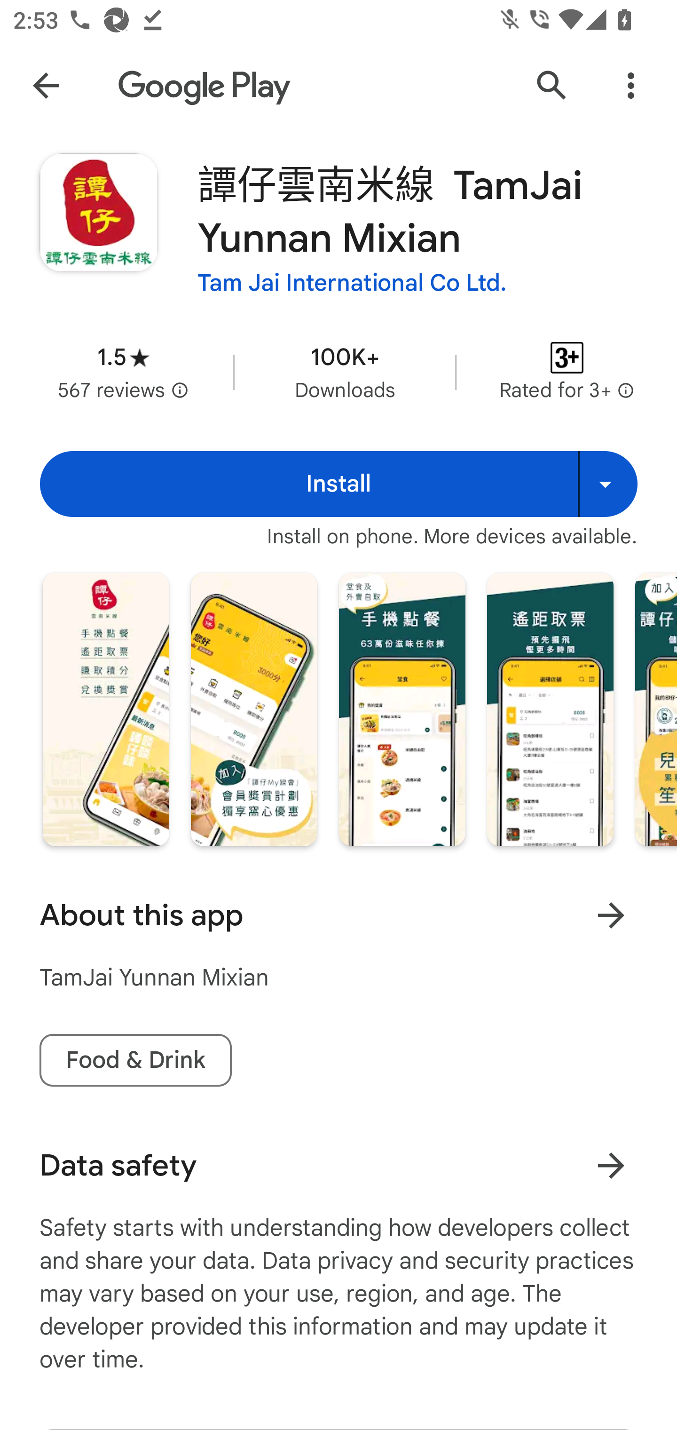 Image resolution: width=677 pixels, height=1430 pixels. I want to click on Average rating 1.5 stars in 567 reviews, so click(123, 372).